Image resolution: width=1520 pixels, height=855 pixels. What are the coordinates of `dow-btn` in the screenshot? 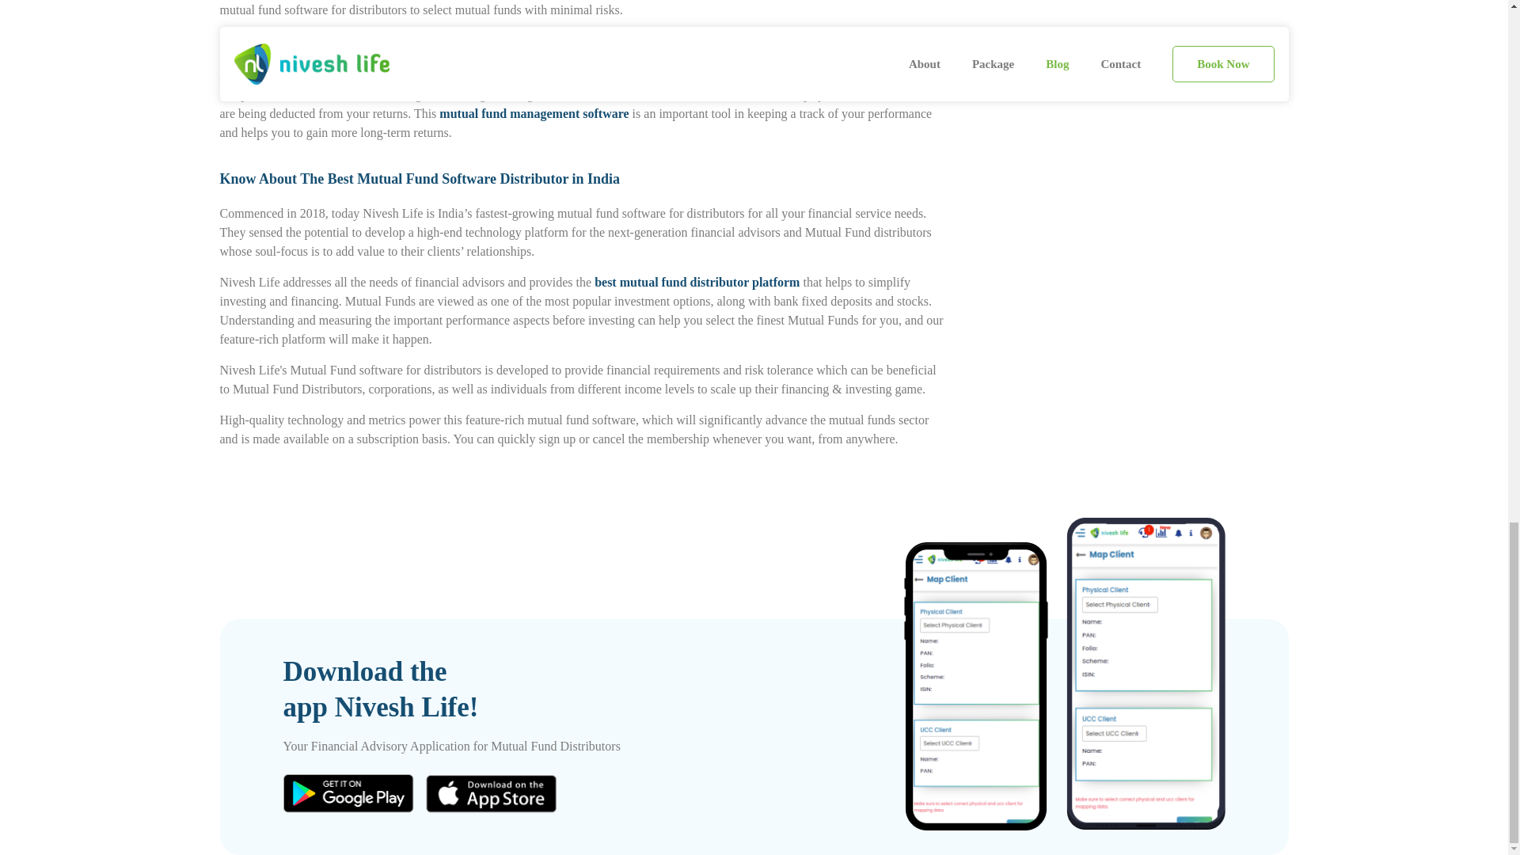 It's located at (348, 793).